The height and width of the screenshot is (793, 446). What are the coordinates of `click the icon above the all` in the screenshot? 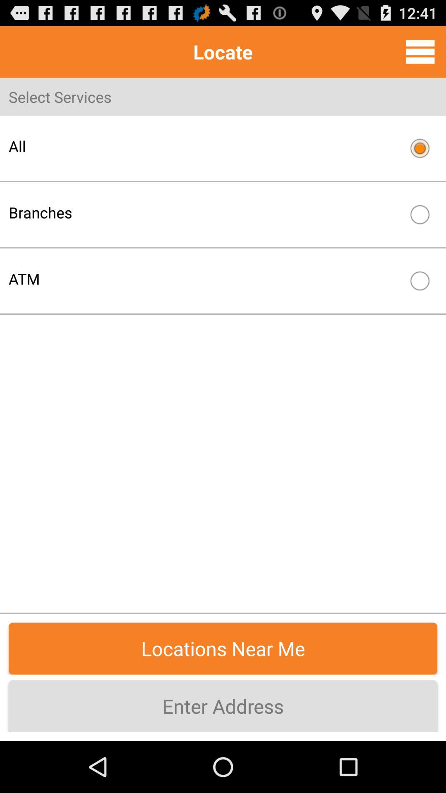 It's located at (420, 52).